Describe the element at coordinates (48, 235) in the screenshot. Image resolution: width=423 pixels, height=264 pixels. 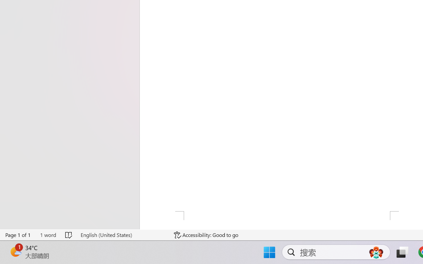
I see `Word Count 1 word` at that location.